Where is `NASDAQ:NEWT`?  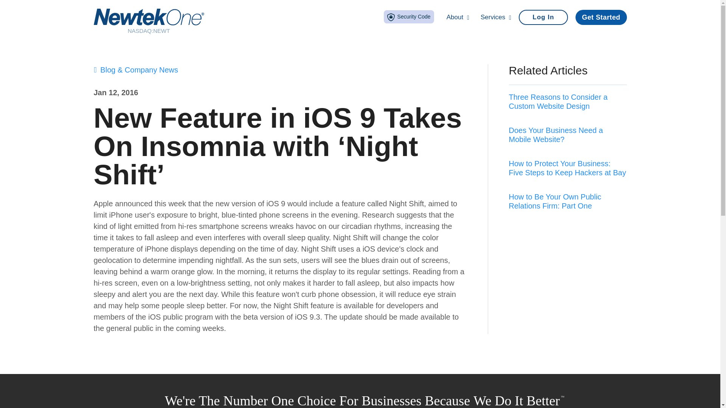 NASDAQ:NEWT is located at coordinates (149, 21).